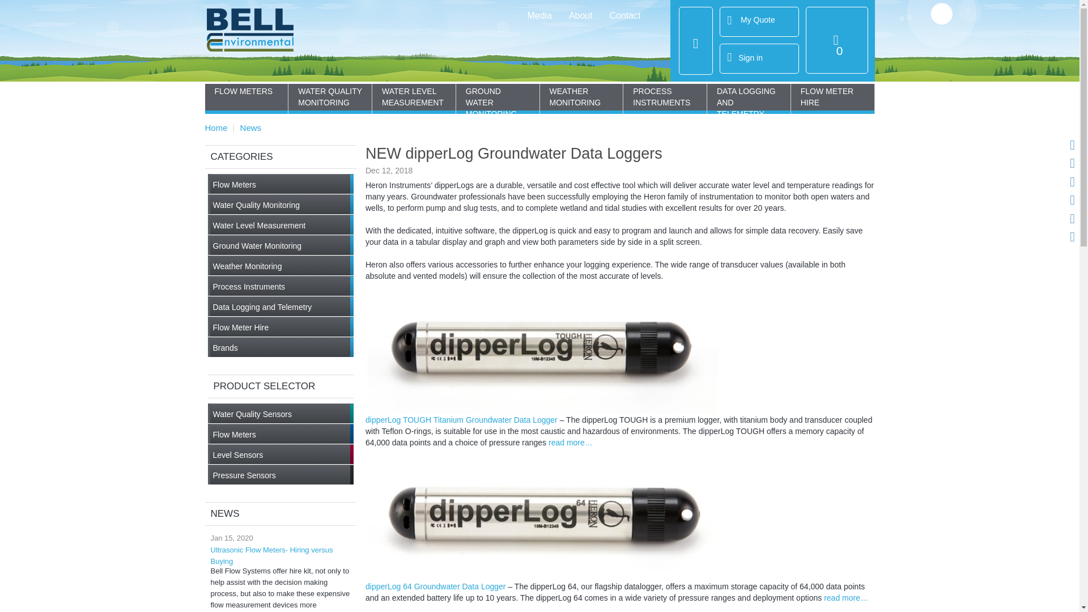  Describe the element at coordinates (282, 326) in the screenshot. I see `Flow Meter Hire` at that location.